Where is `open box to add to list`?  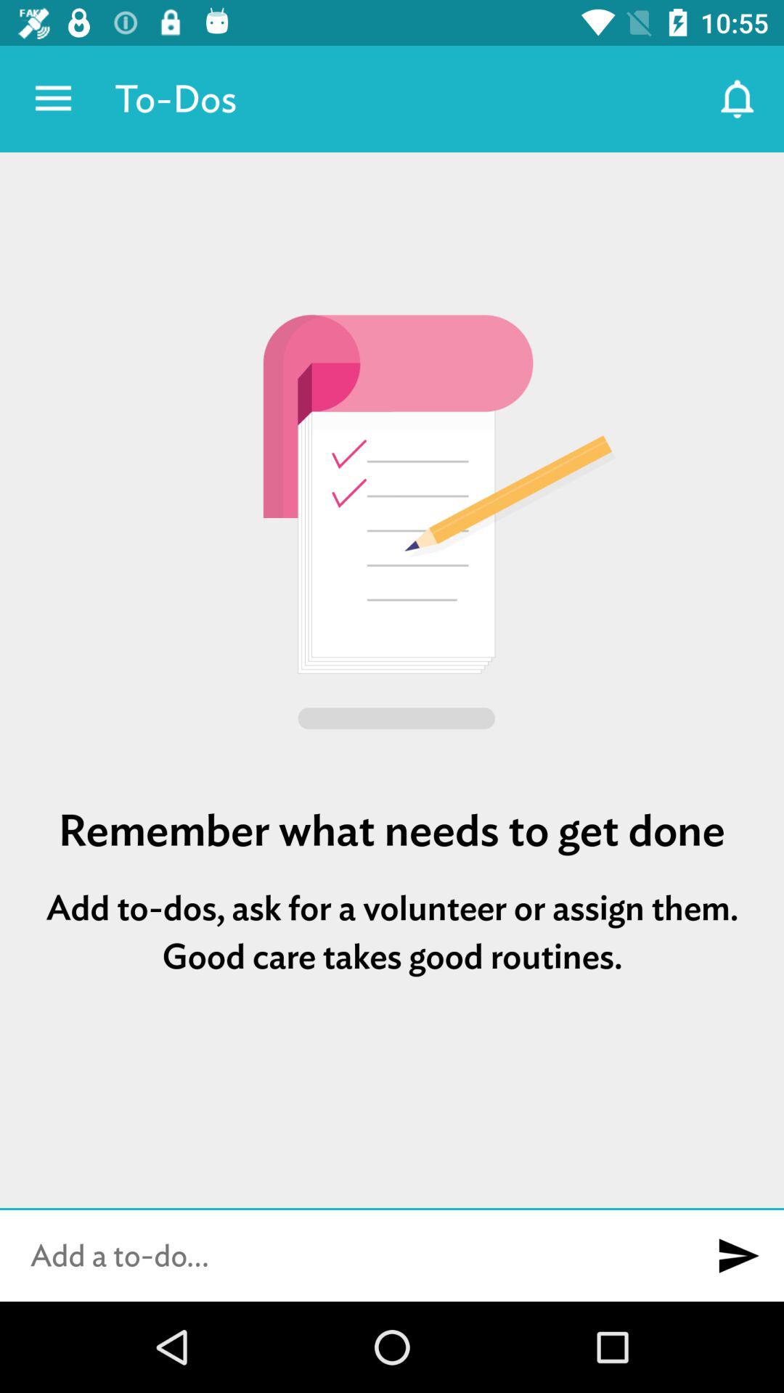 open box to add to list is located at coordinates (346, 1256).